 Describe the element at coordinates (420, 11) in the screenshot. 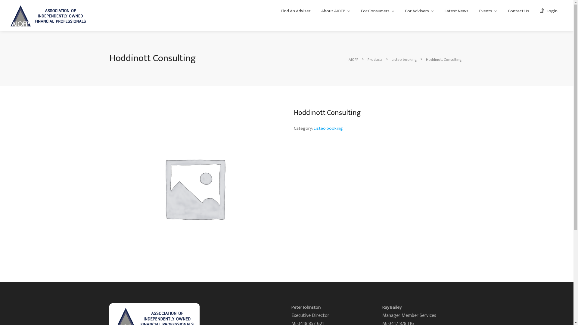

I see `For Advisers` at that location.